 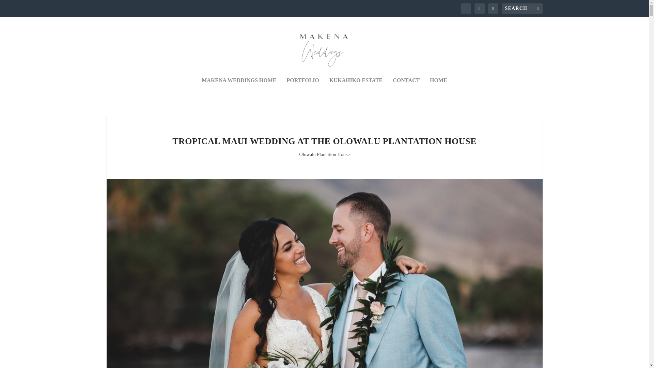 I want to click on CONTACT, so click(x=406, y=89).